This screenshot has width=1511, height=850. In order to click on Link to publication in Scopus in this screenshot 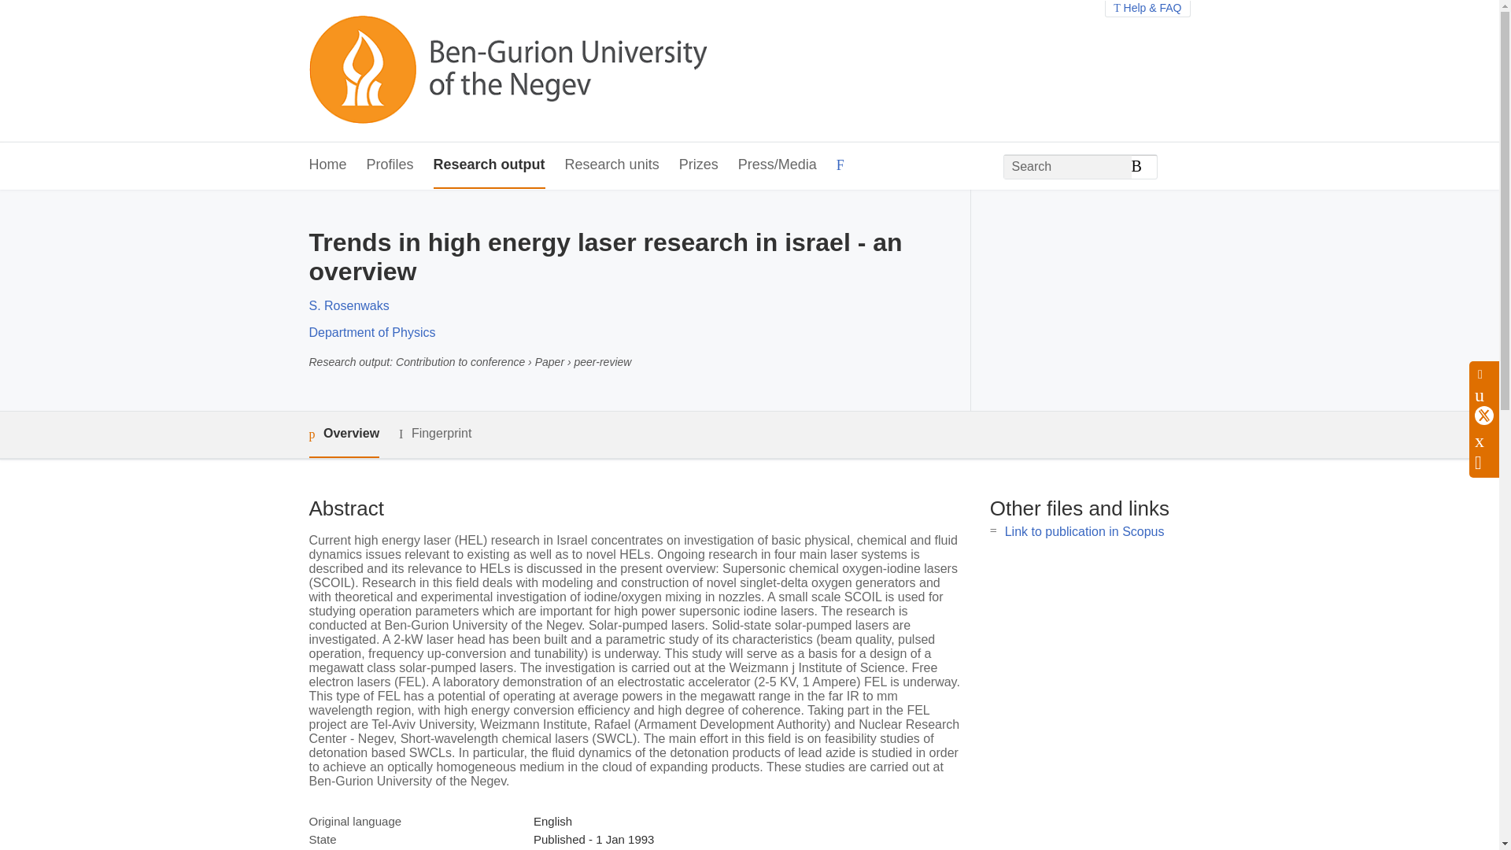, I will do `click(1084, 531)`.